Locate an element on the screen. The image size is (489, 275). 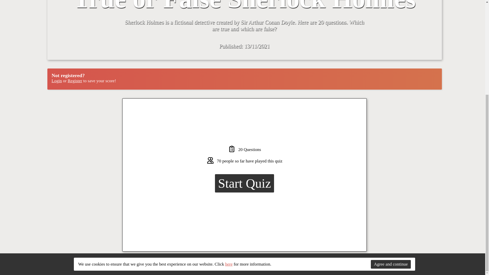
Register is located at coordinates (75, 81).